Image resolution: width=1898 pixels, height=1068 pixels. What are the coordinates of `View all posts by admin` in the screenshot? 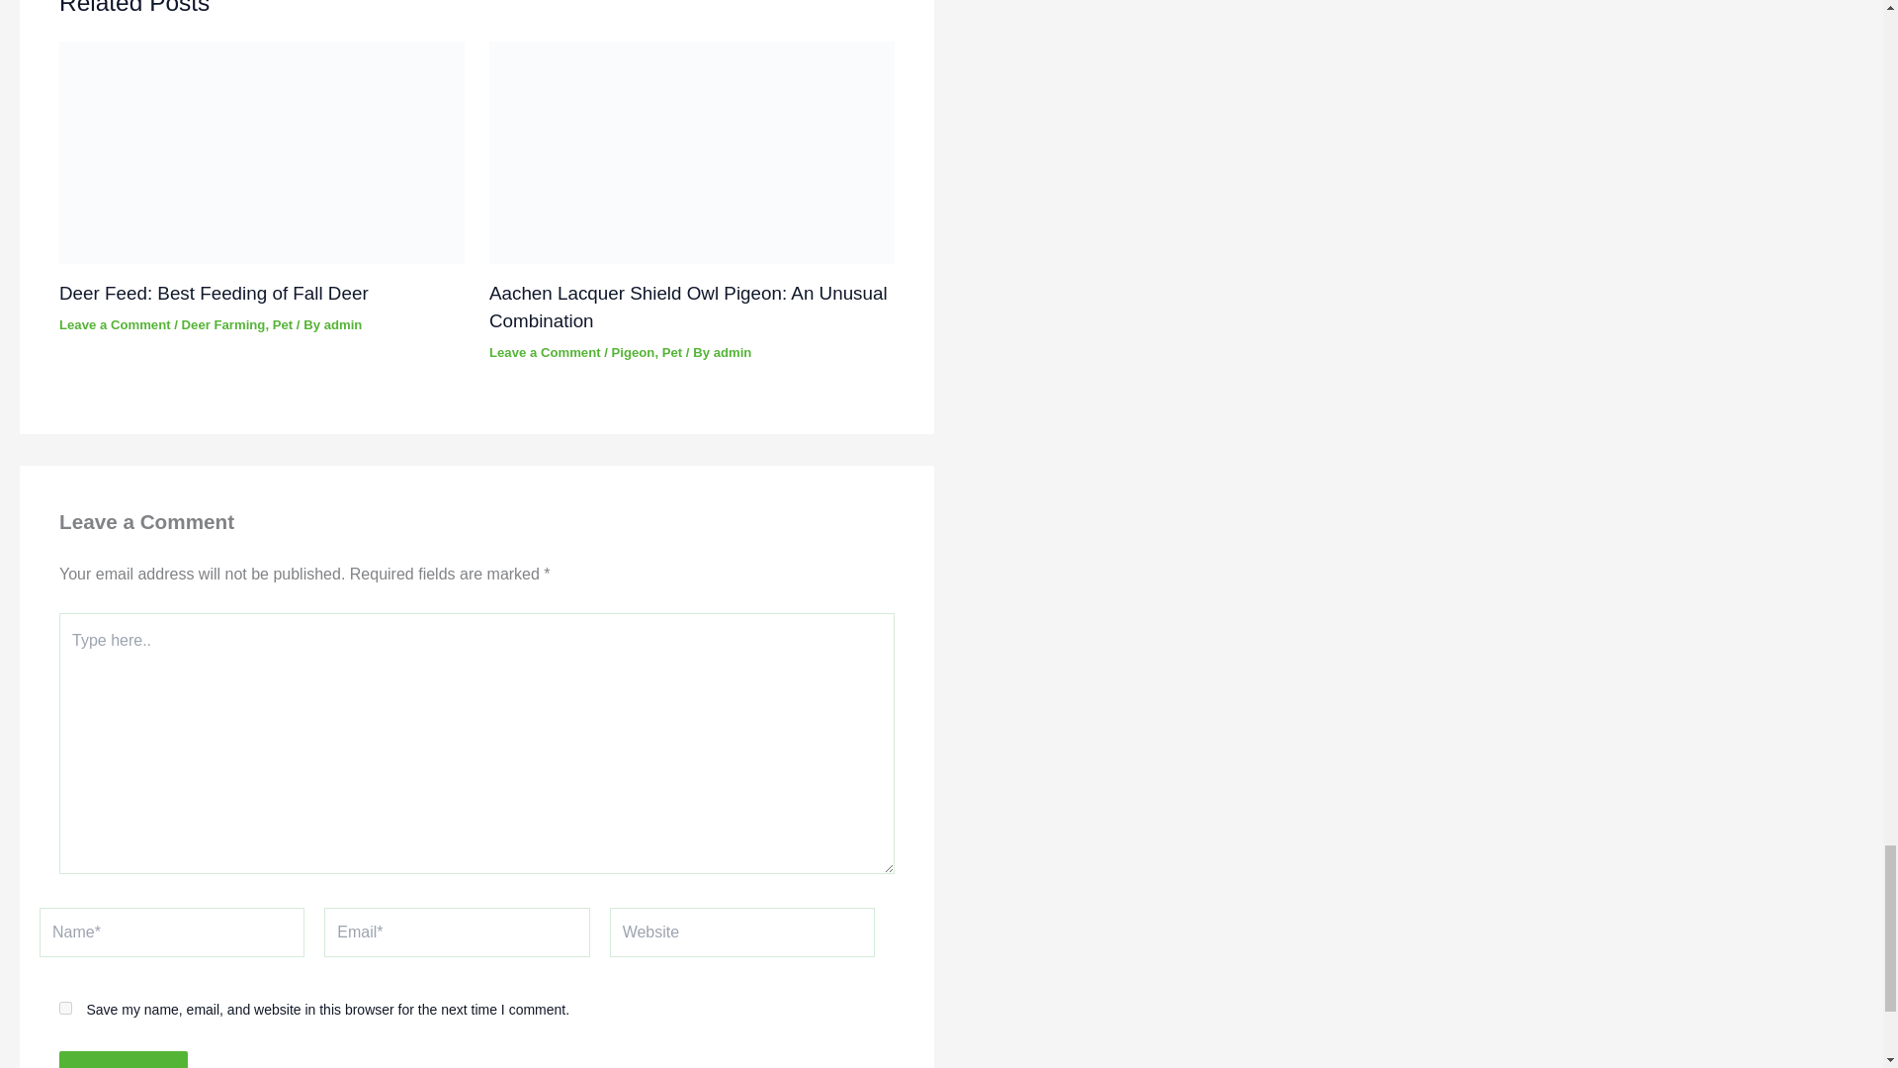 It's located at (732, 352).